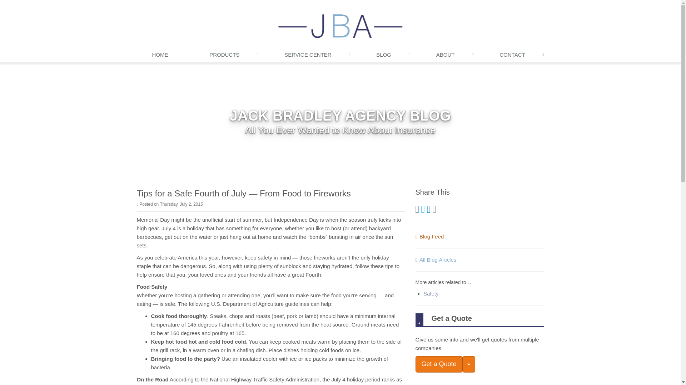 This screenshot has height=385, width=686. What do you see at coordinates (514, 56) in the screenshot?
I see `CONTACT` at bounding box center [514, 56].